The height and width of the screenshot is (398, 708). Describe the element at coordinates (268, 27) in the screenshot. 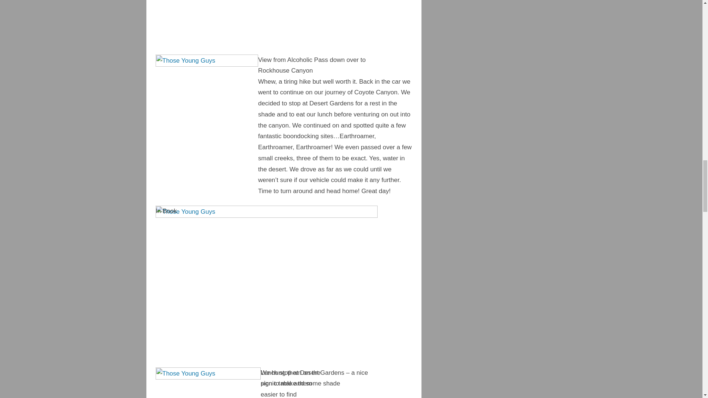

I see `Those Young Guys` at that location.